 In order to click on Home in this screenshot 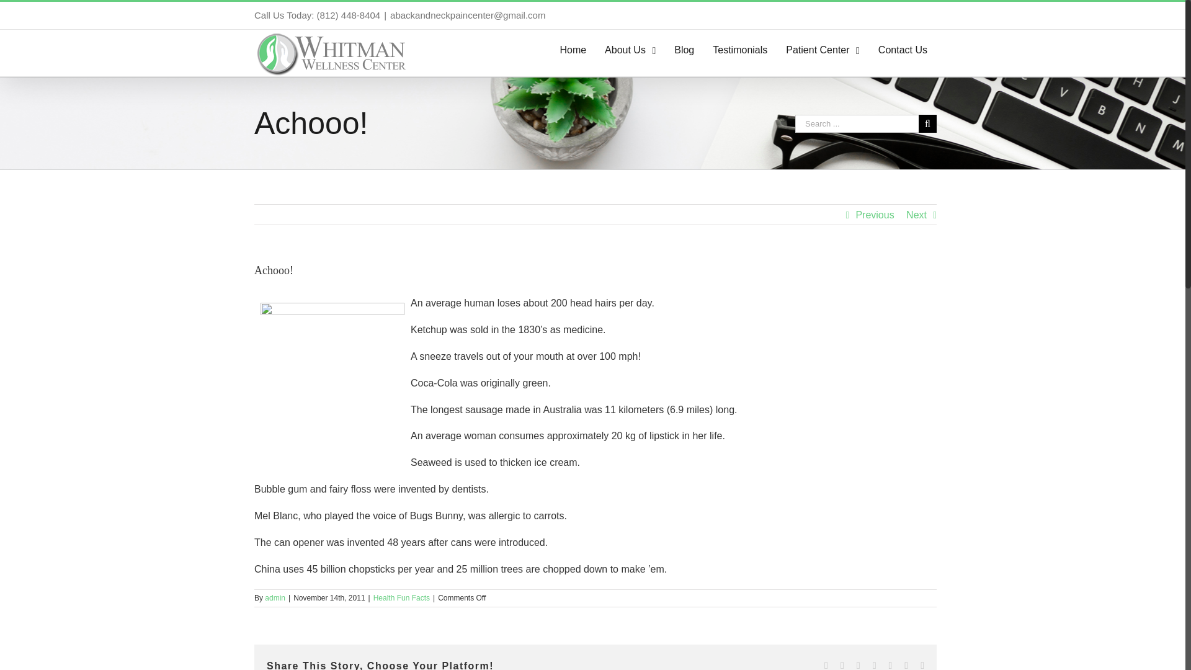, I will do `click(573, 50)`.